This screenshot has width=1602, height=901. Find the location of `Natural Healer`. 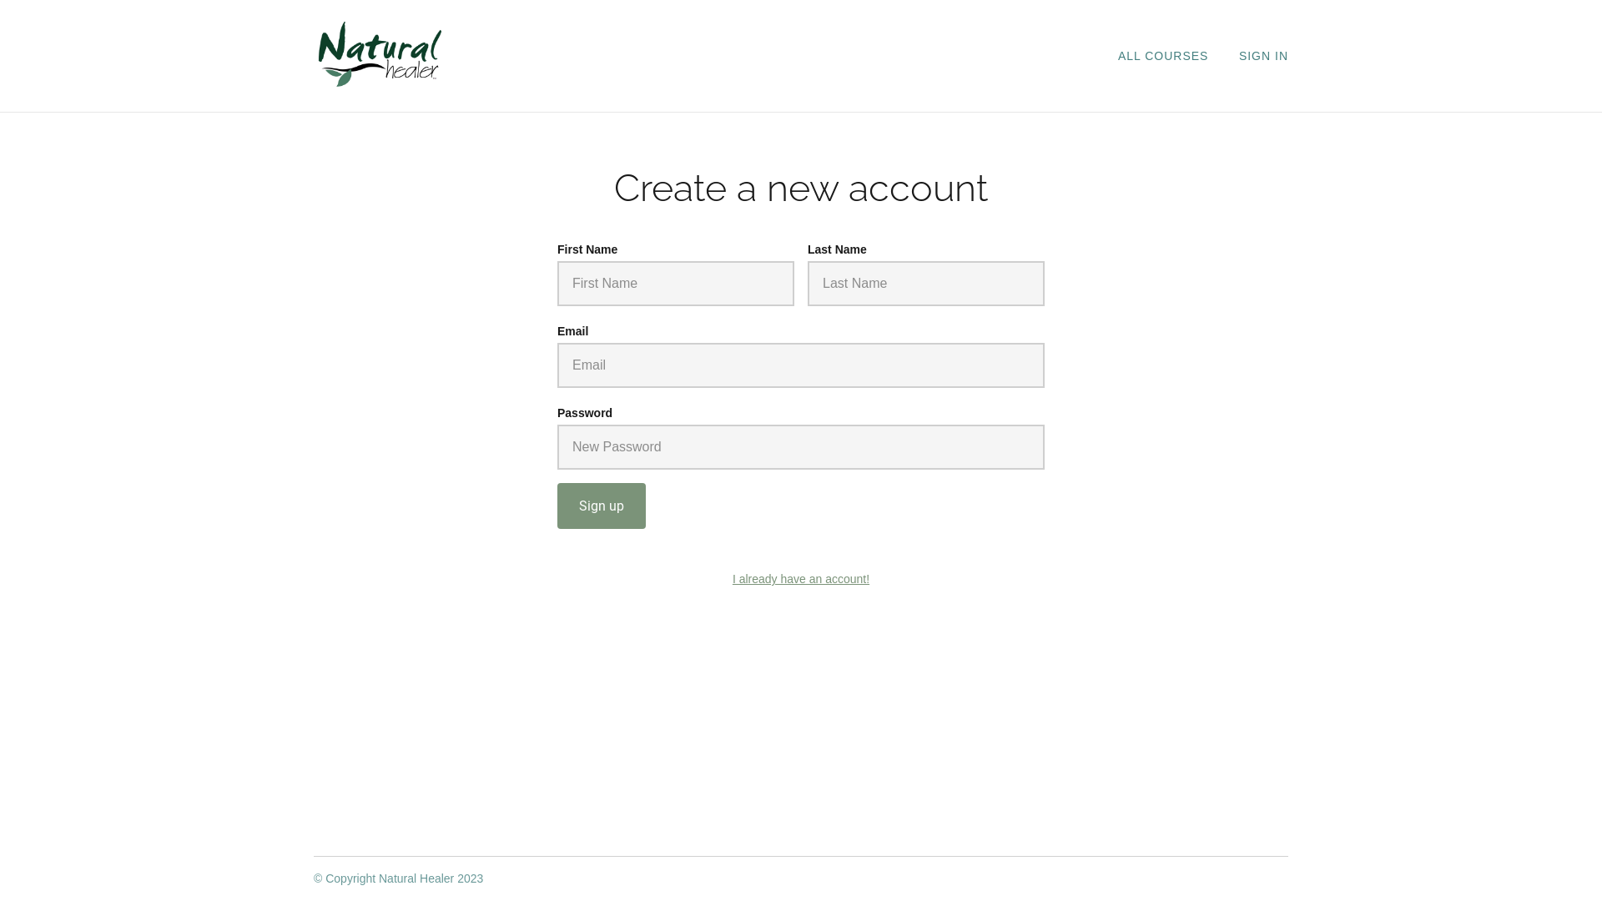

Natural Healer is located at coordinates (380, 55).